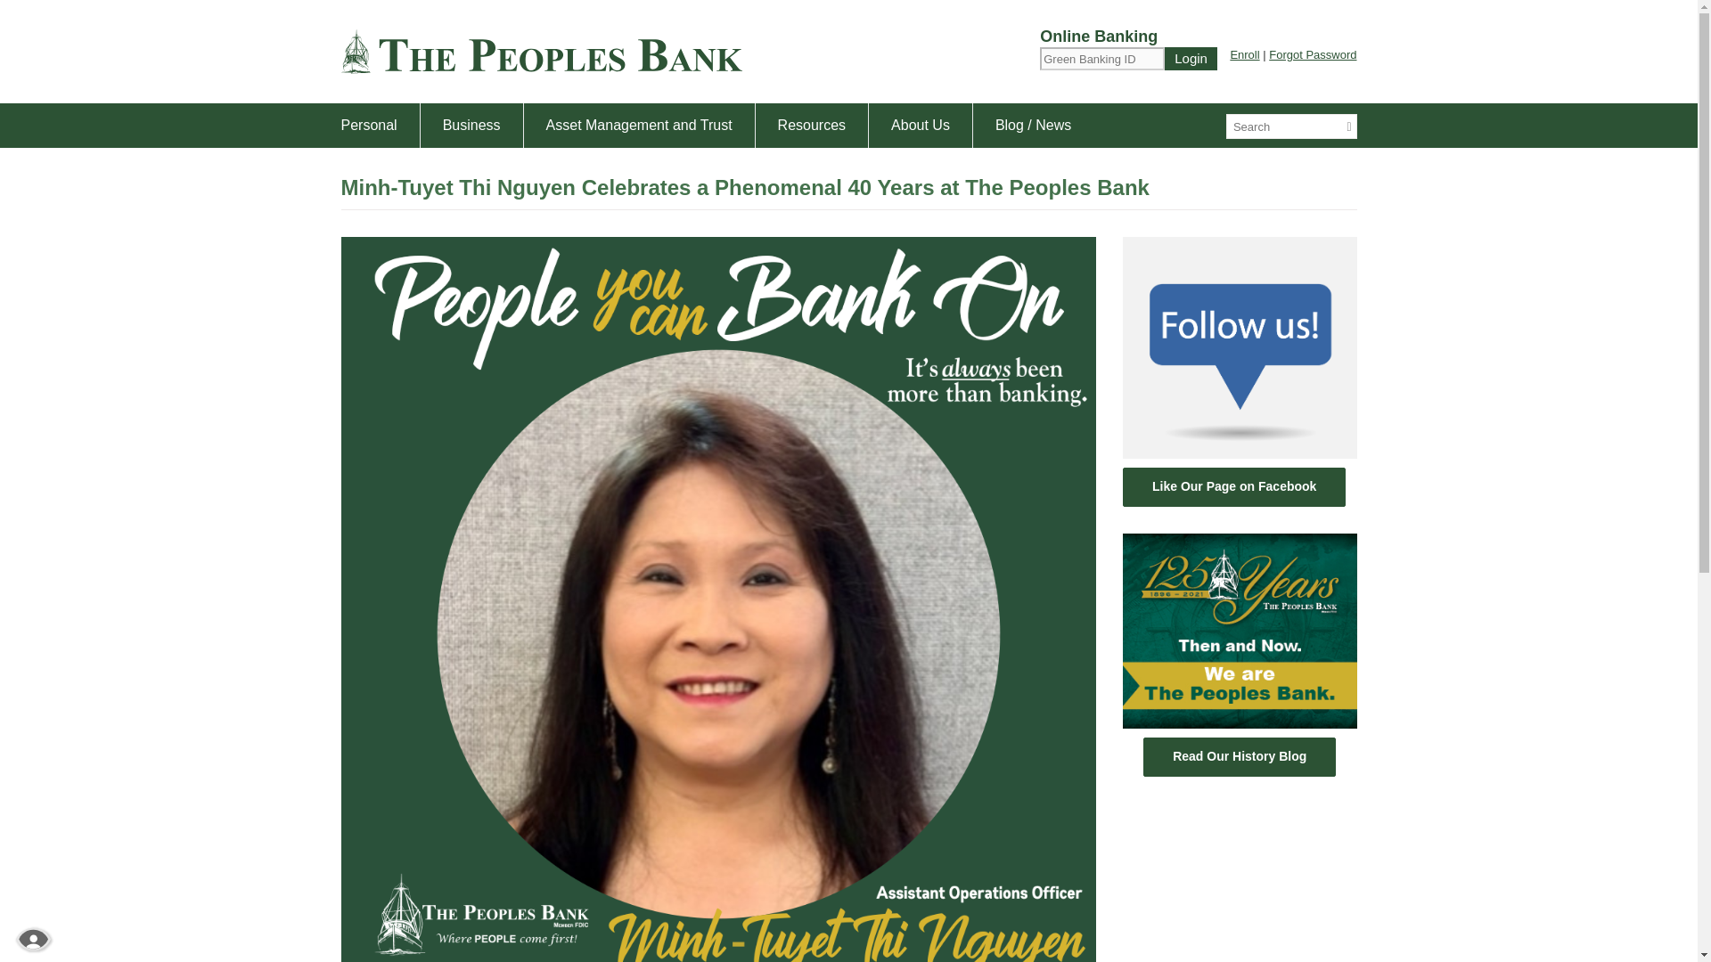  Describe the element at coordinates (1102, 58) in the screenshot. I see `Username` at that location.